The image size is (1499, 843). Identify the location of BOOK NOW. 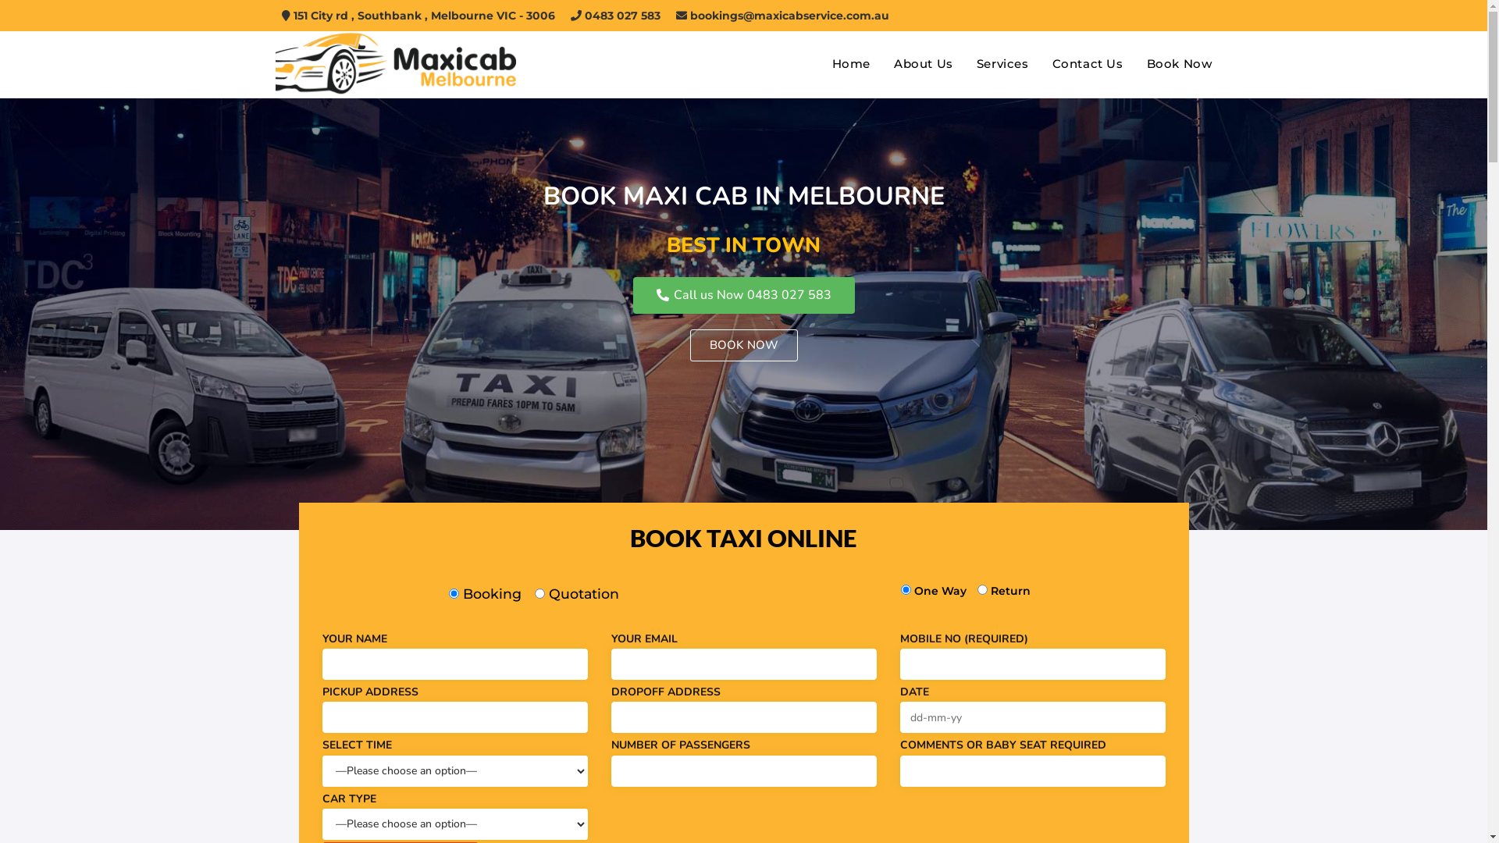
(744, 345).